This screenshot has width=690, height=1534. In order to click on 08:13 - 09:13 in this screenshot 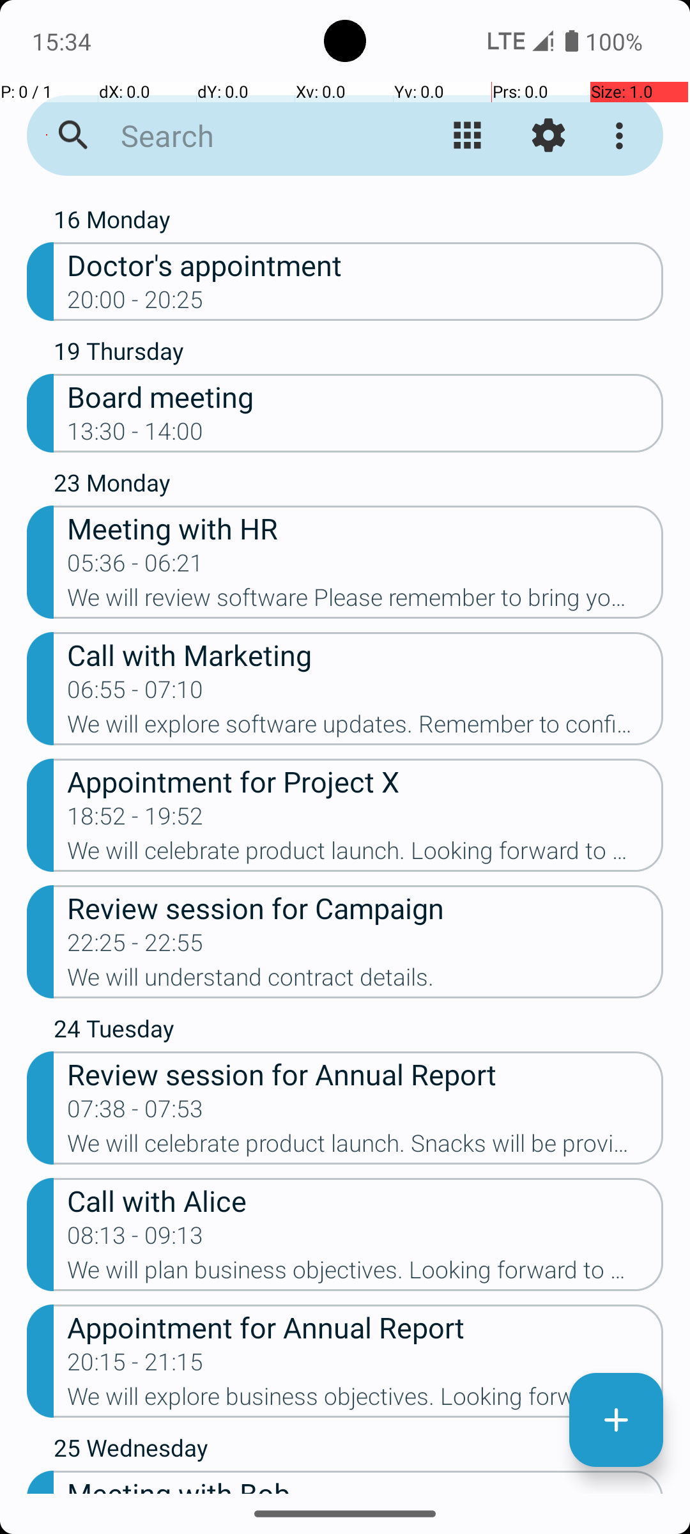, I will do `click(135, 1239)`.